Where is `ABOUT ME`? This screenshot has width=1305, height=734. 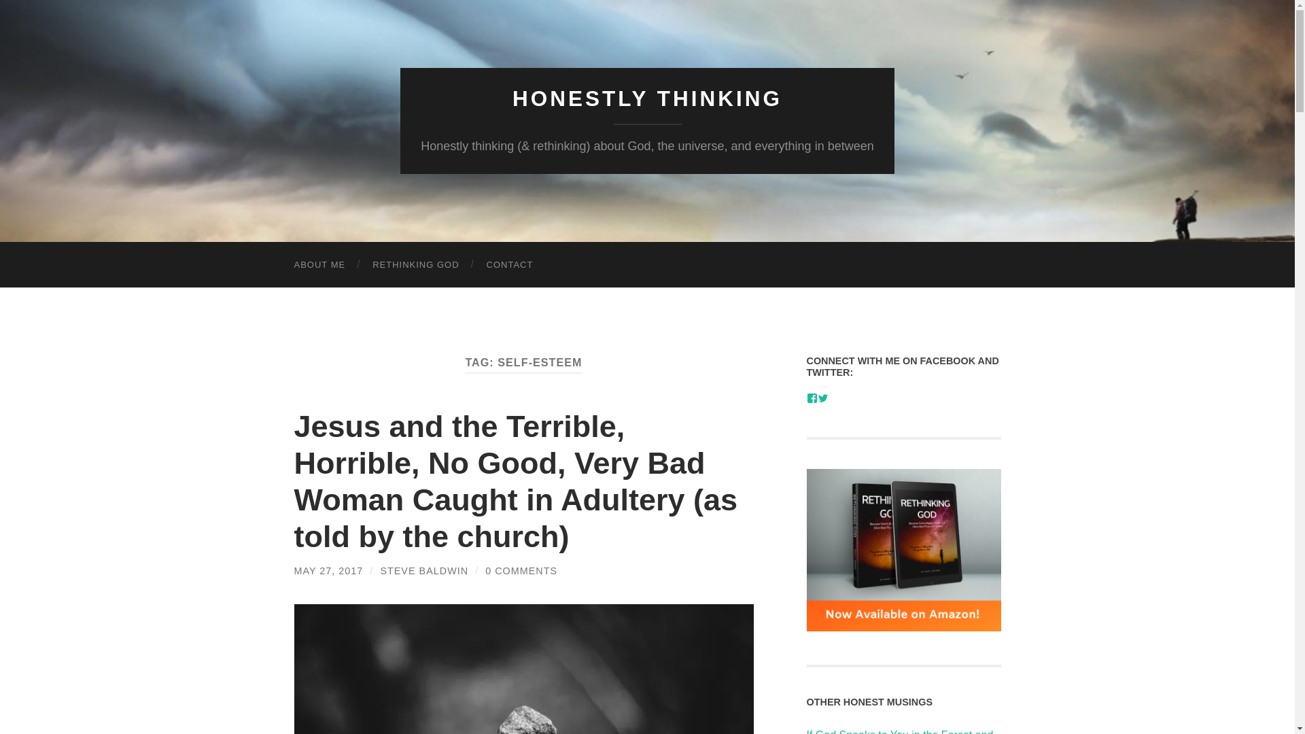
ABOUT ME is located at coordinates (319, 265).